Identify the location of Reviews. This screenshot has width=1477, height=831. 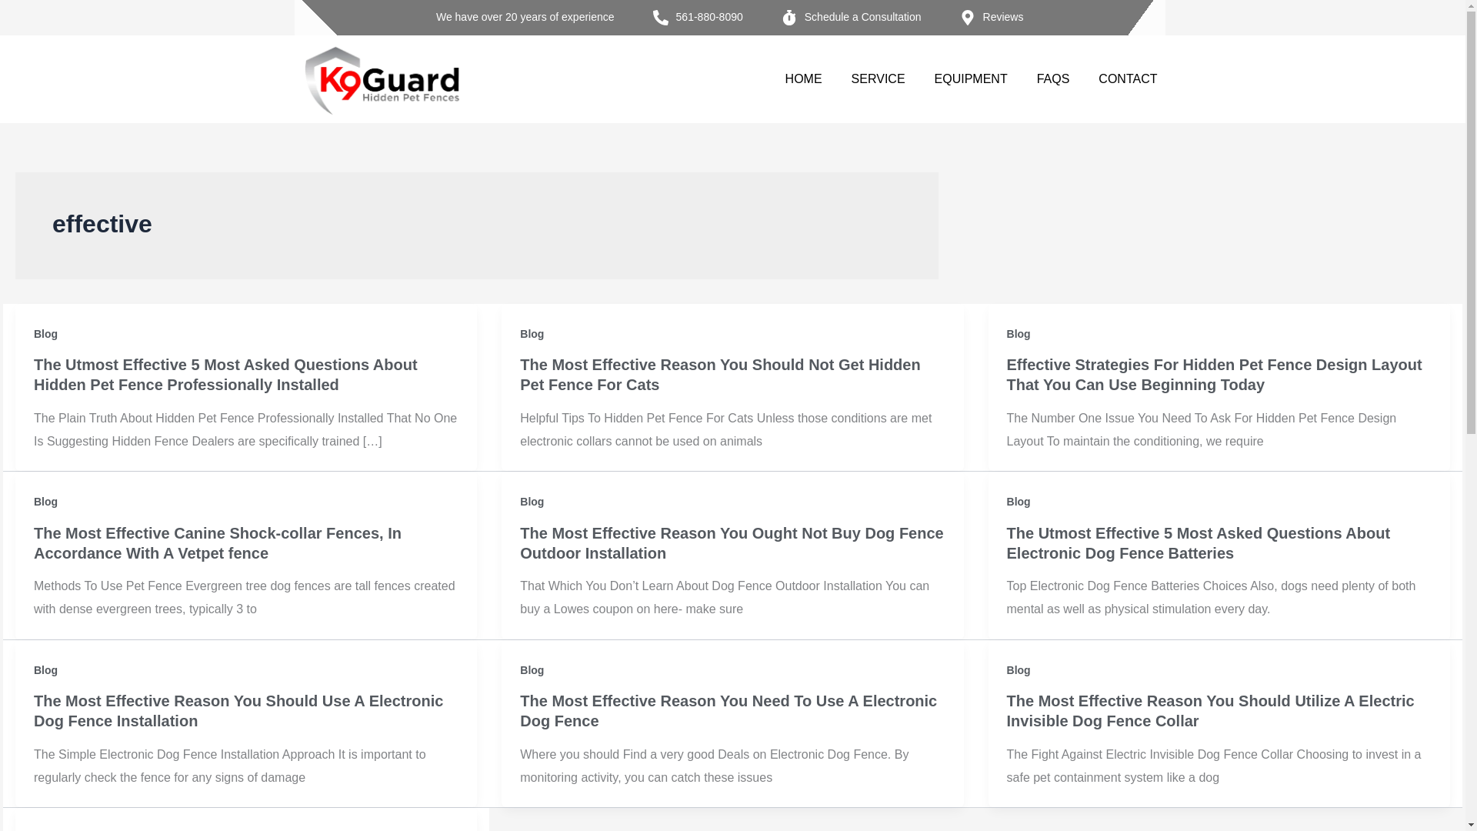
(992, 17).